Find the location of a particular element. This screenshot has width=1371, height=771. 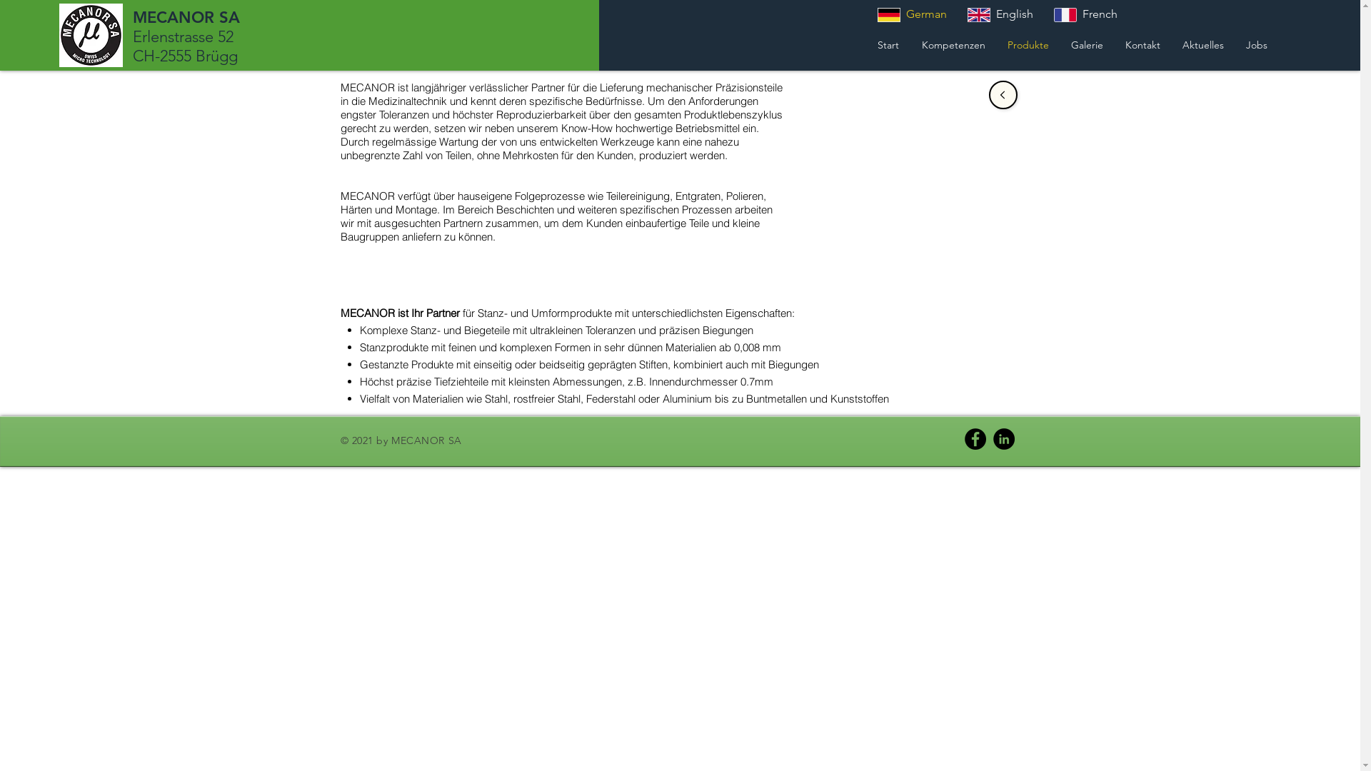

Kompetenzen is located at coordinates (953, 44).